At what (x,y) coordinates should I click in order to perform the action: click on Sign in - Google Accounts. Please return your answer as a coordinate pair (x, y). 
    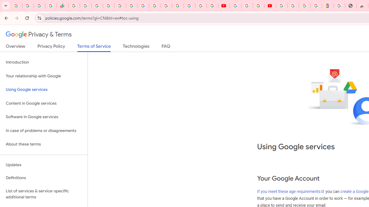
    Looking at the image, I should click on (293, 6).